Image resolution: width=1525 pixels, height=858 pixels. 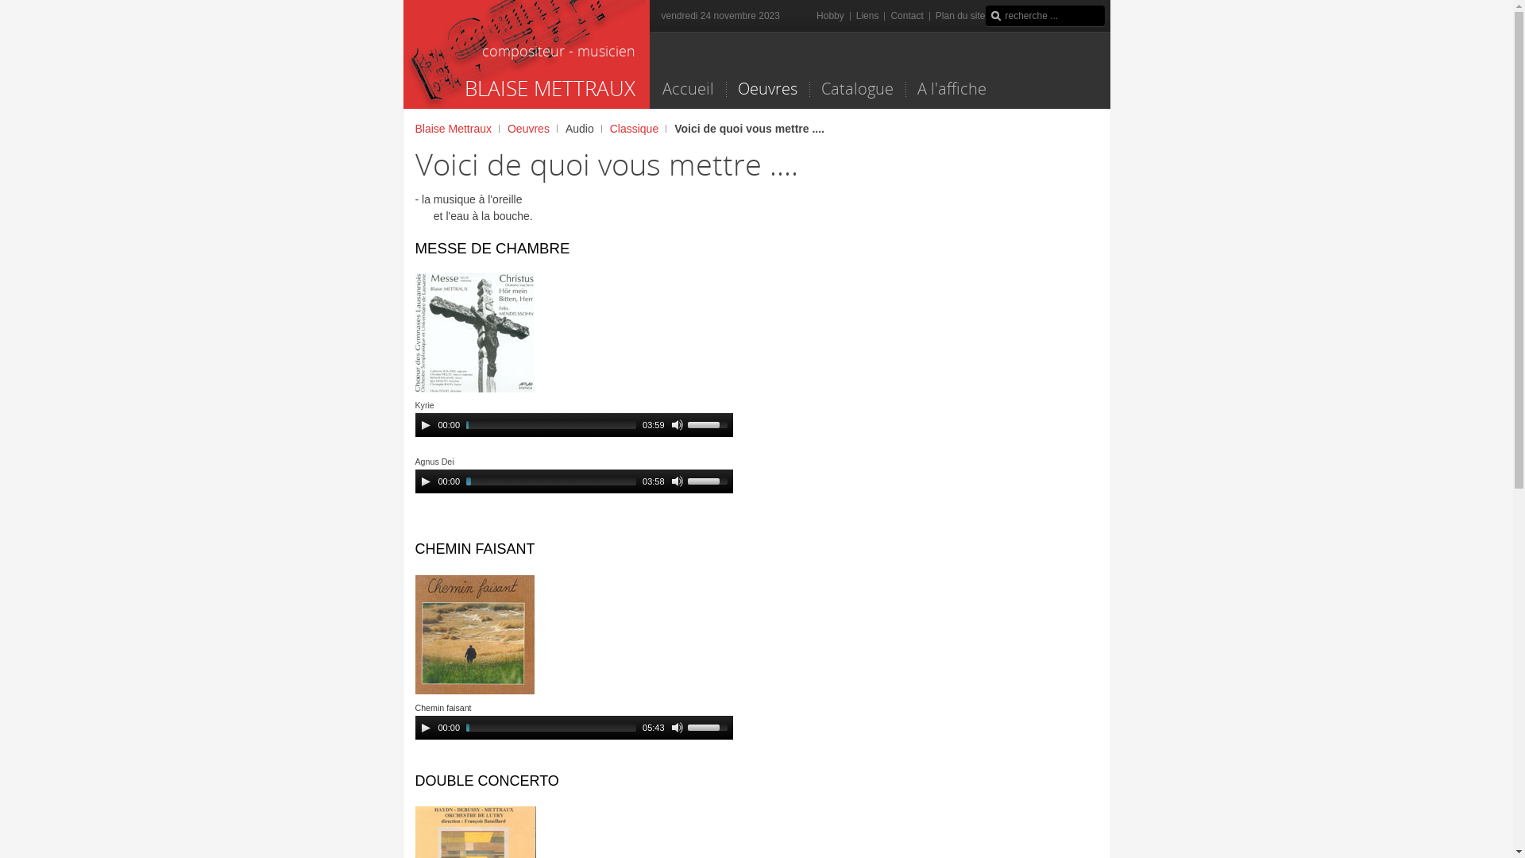 What do you see at coordinates (856, 89) in the screenshot?
I see `Catalogue` at bounding box center [856, 89].